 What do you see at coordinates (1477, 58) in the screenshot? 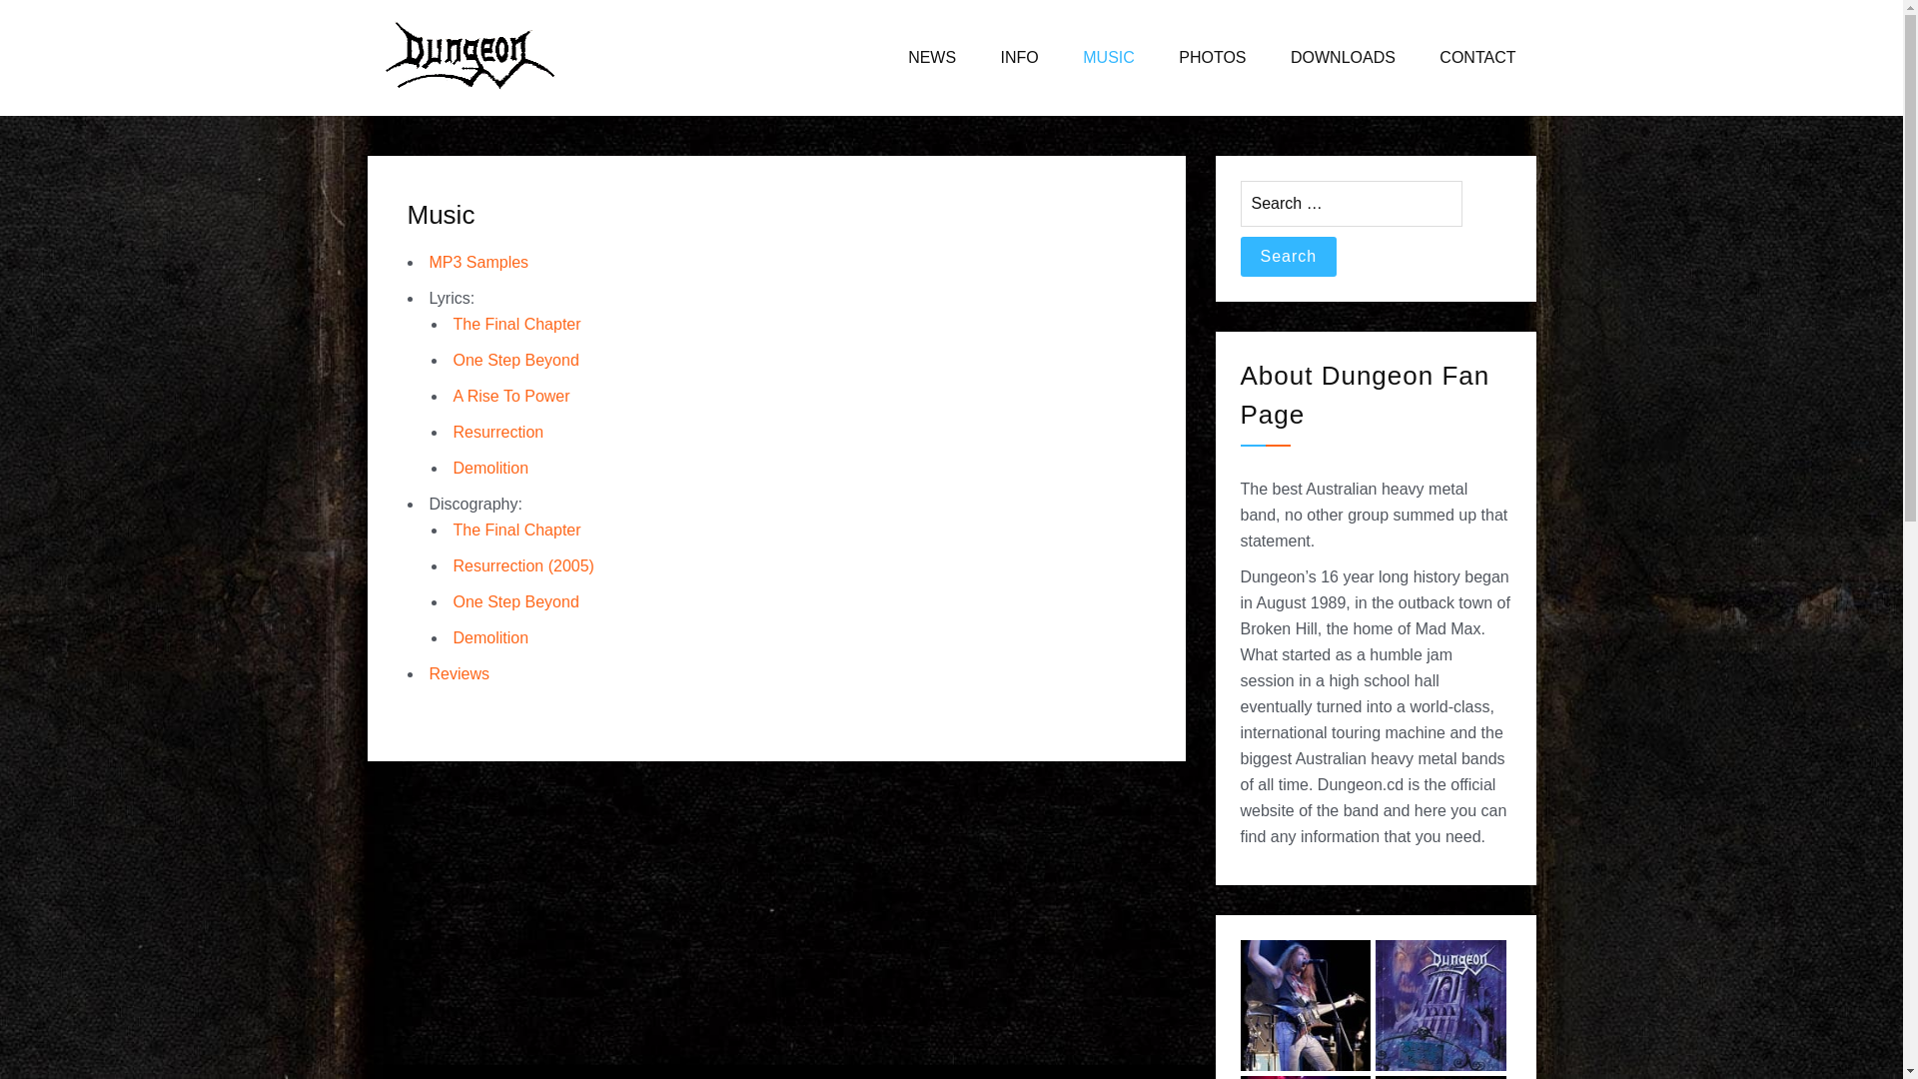
I see `CONTACT` at bounding box center [1477, 58].